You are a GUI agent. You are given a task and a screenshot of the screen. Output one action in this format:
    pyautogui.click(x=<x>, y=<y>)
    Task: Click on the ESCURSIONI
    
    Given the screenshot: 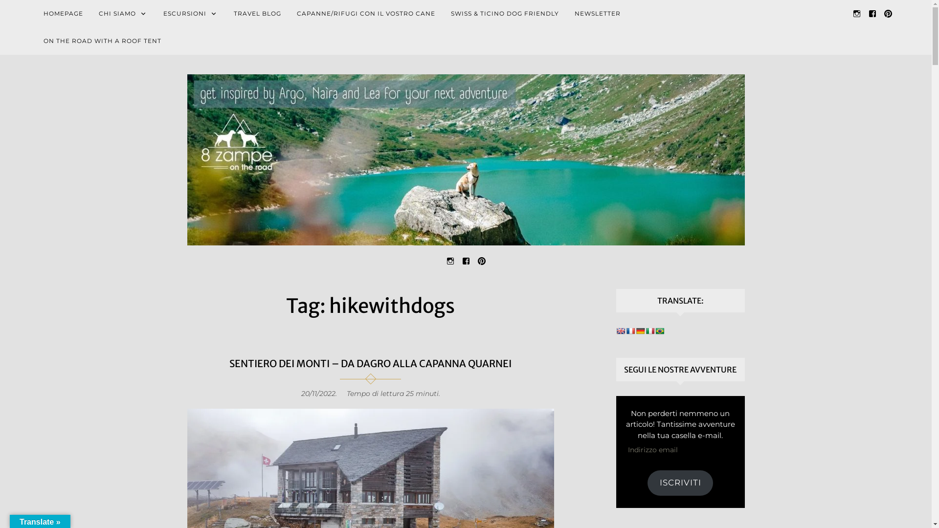 What is the action you would take?
    pyautogui.click(x=191, y=14)
    